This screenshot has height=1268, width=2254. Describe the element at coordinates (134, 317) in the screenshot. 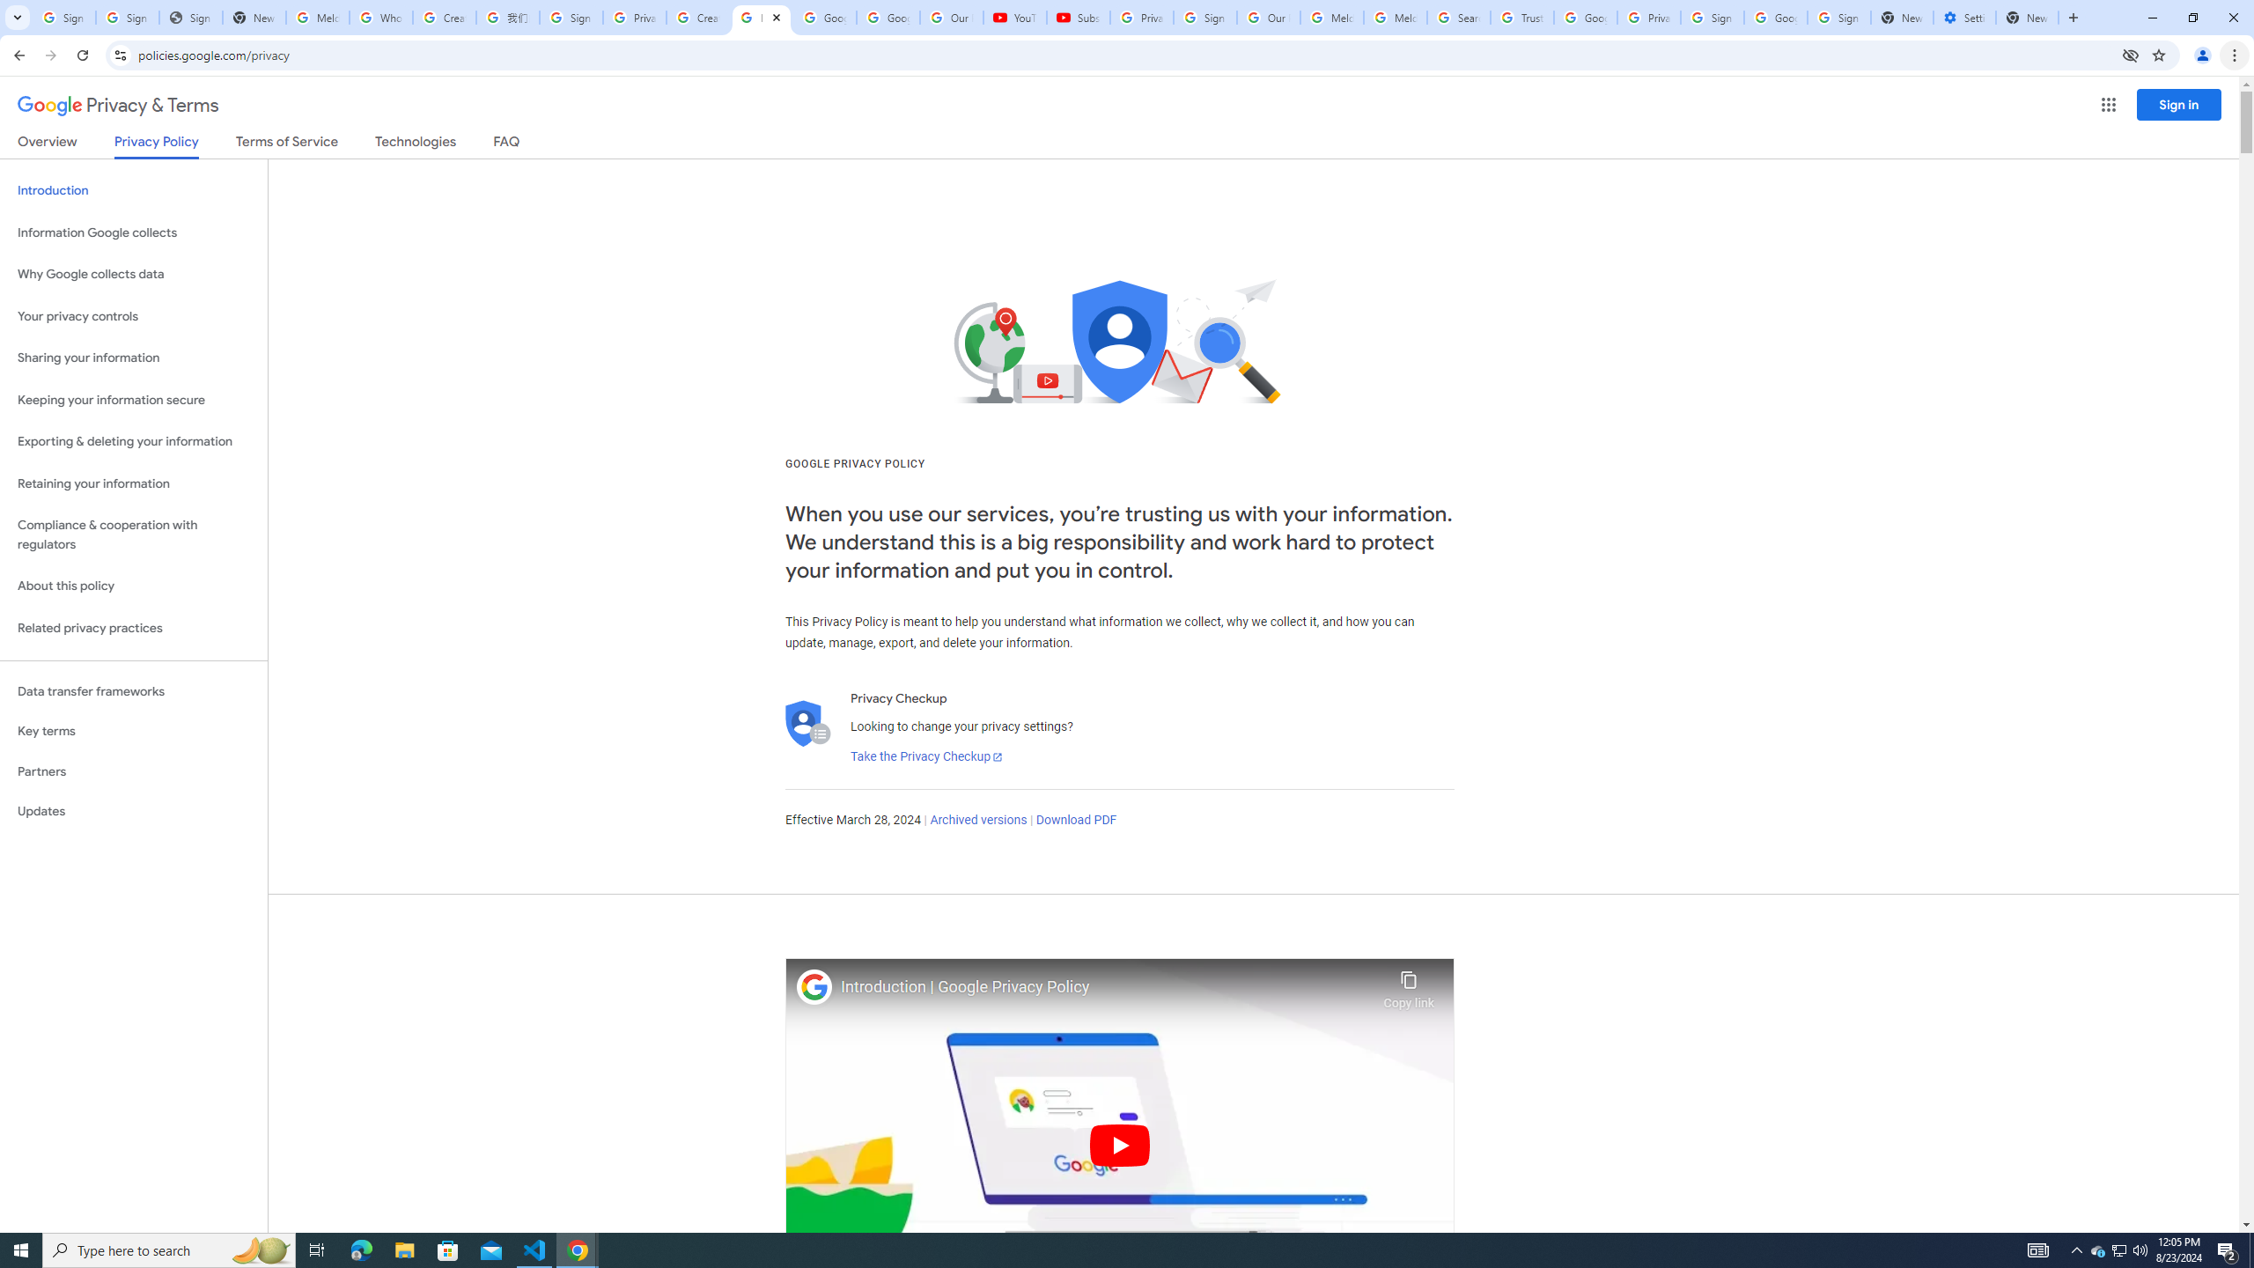

I see `Your privacy controls` at that location.